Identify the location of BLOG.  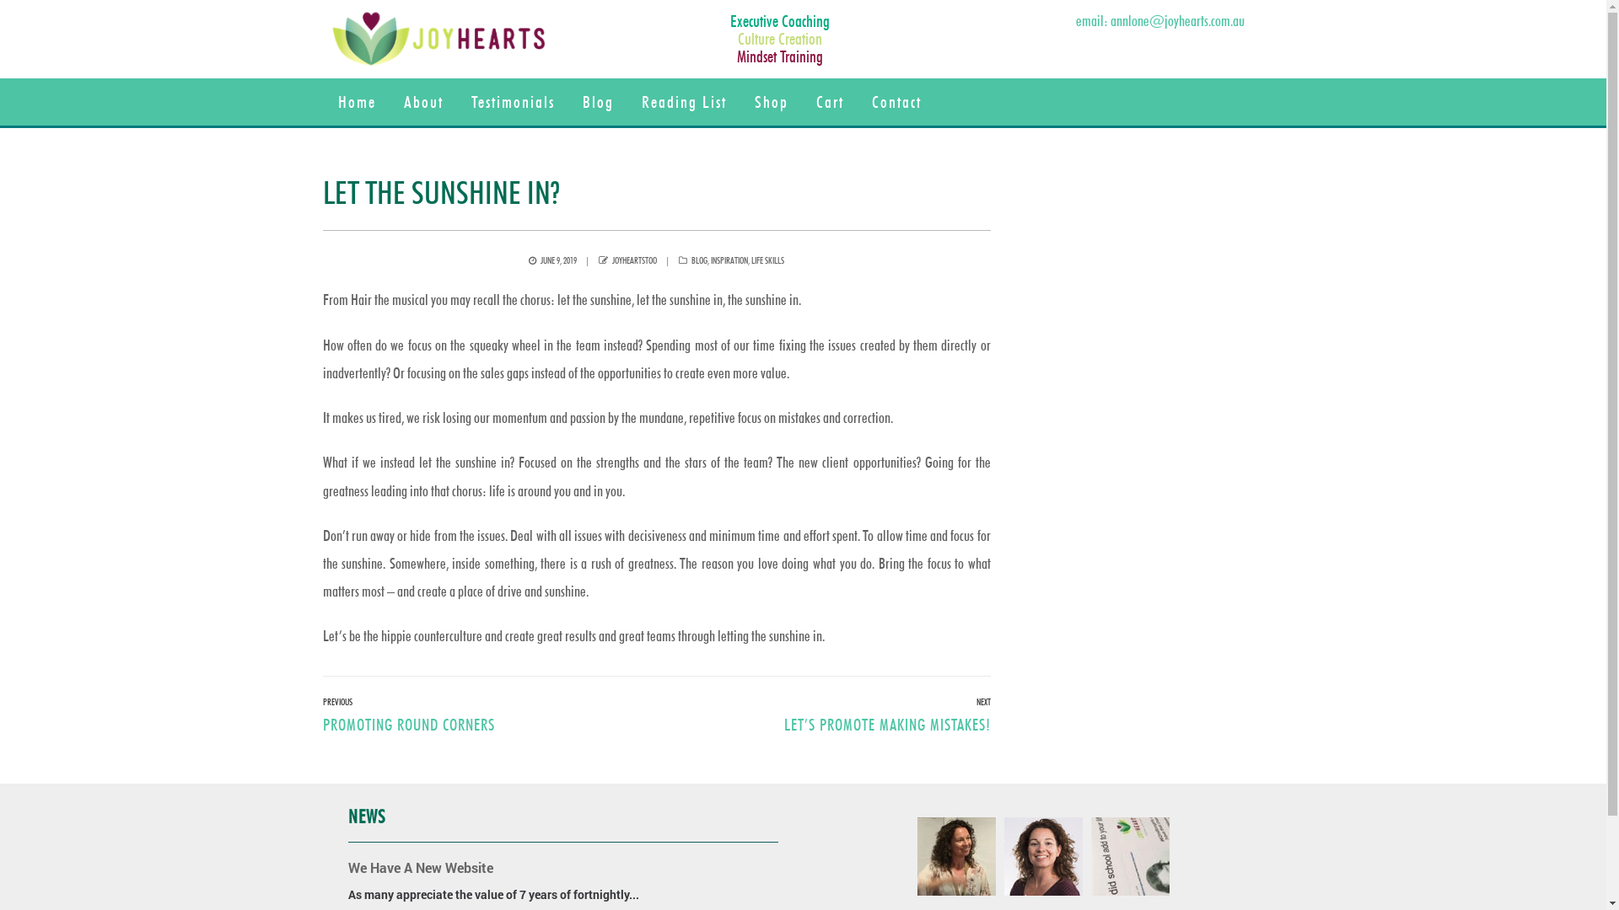
(700, 260).